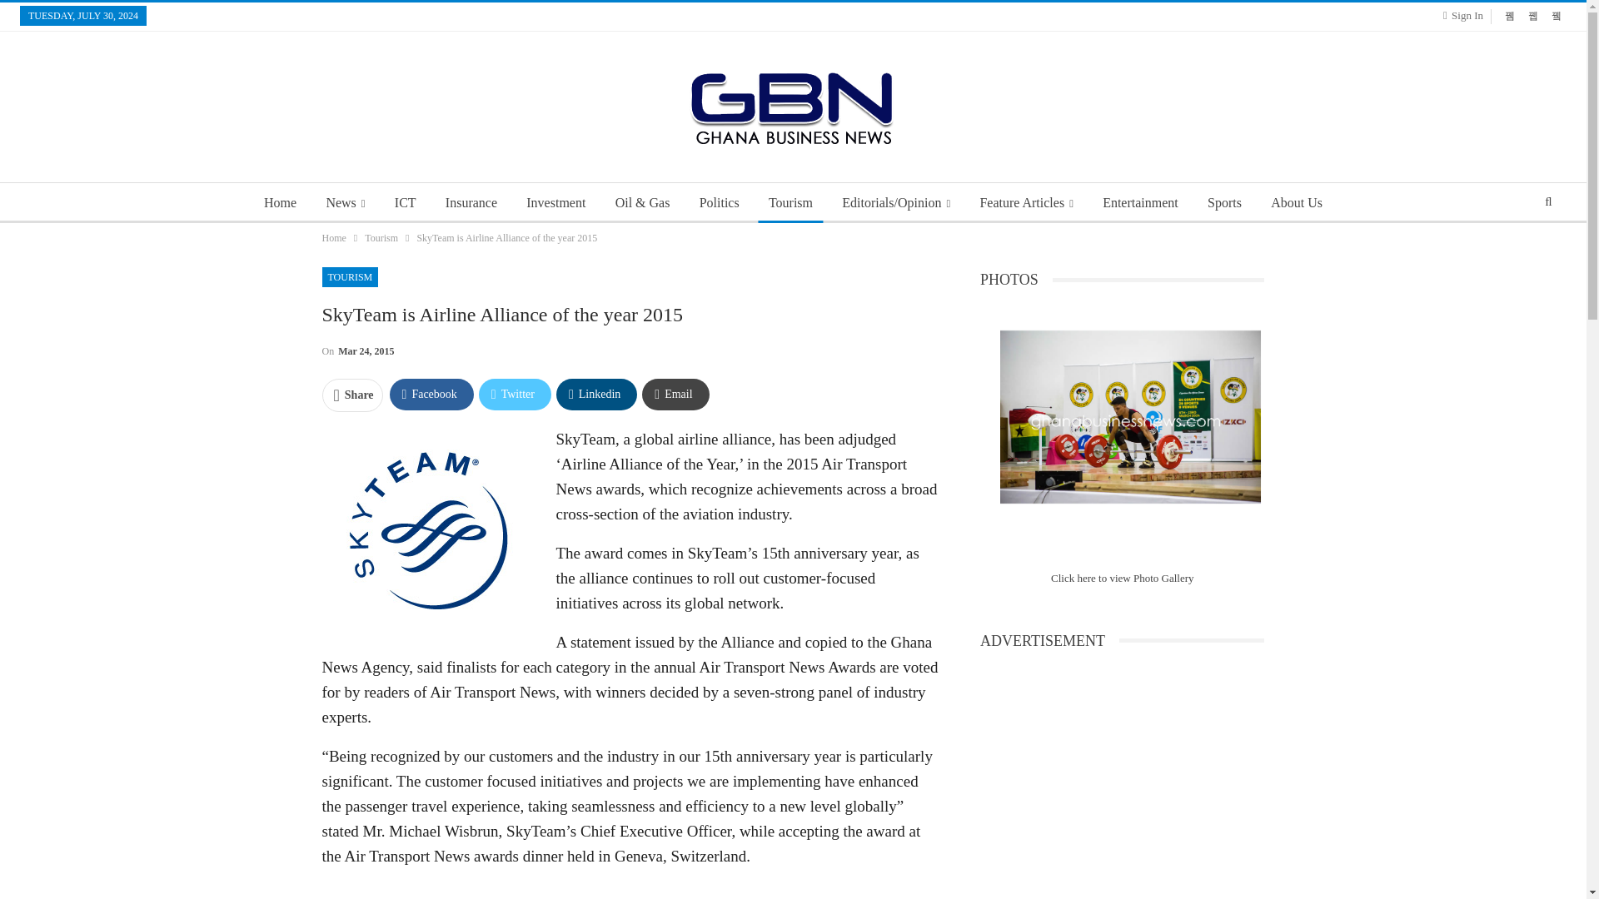  I want to click on Twitter, so click(515, 394).